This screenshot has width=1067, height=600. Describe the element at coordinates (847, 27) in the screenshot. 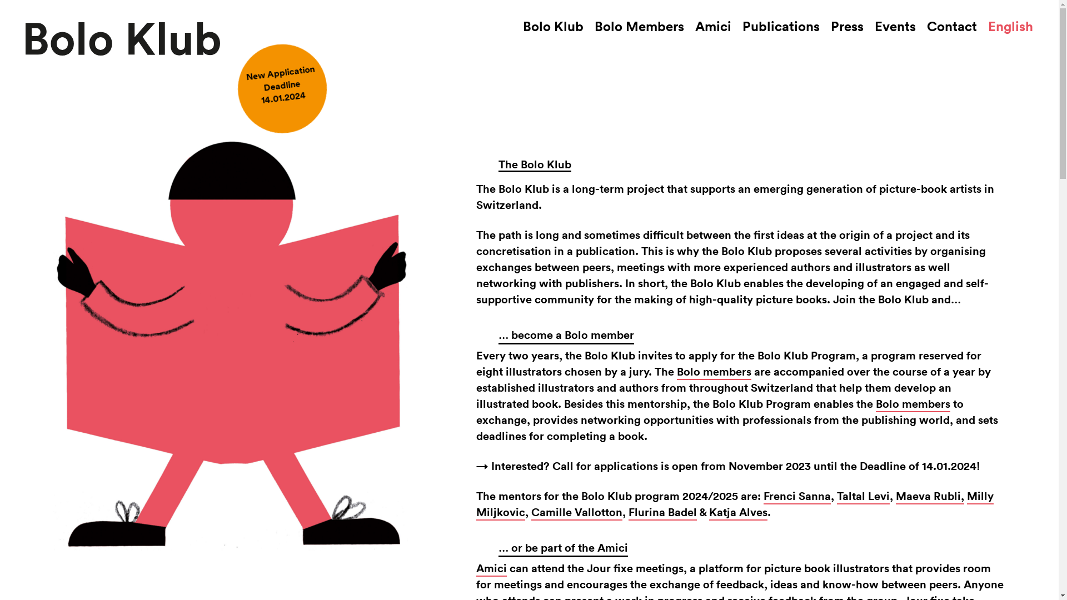

I see `Press` at that location.